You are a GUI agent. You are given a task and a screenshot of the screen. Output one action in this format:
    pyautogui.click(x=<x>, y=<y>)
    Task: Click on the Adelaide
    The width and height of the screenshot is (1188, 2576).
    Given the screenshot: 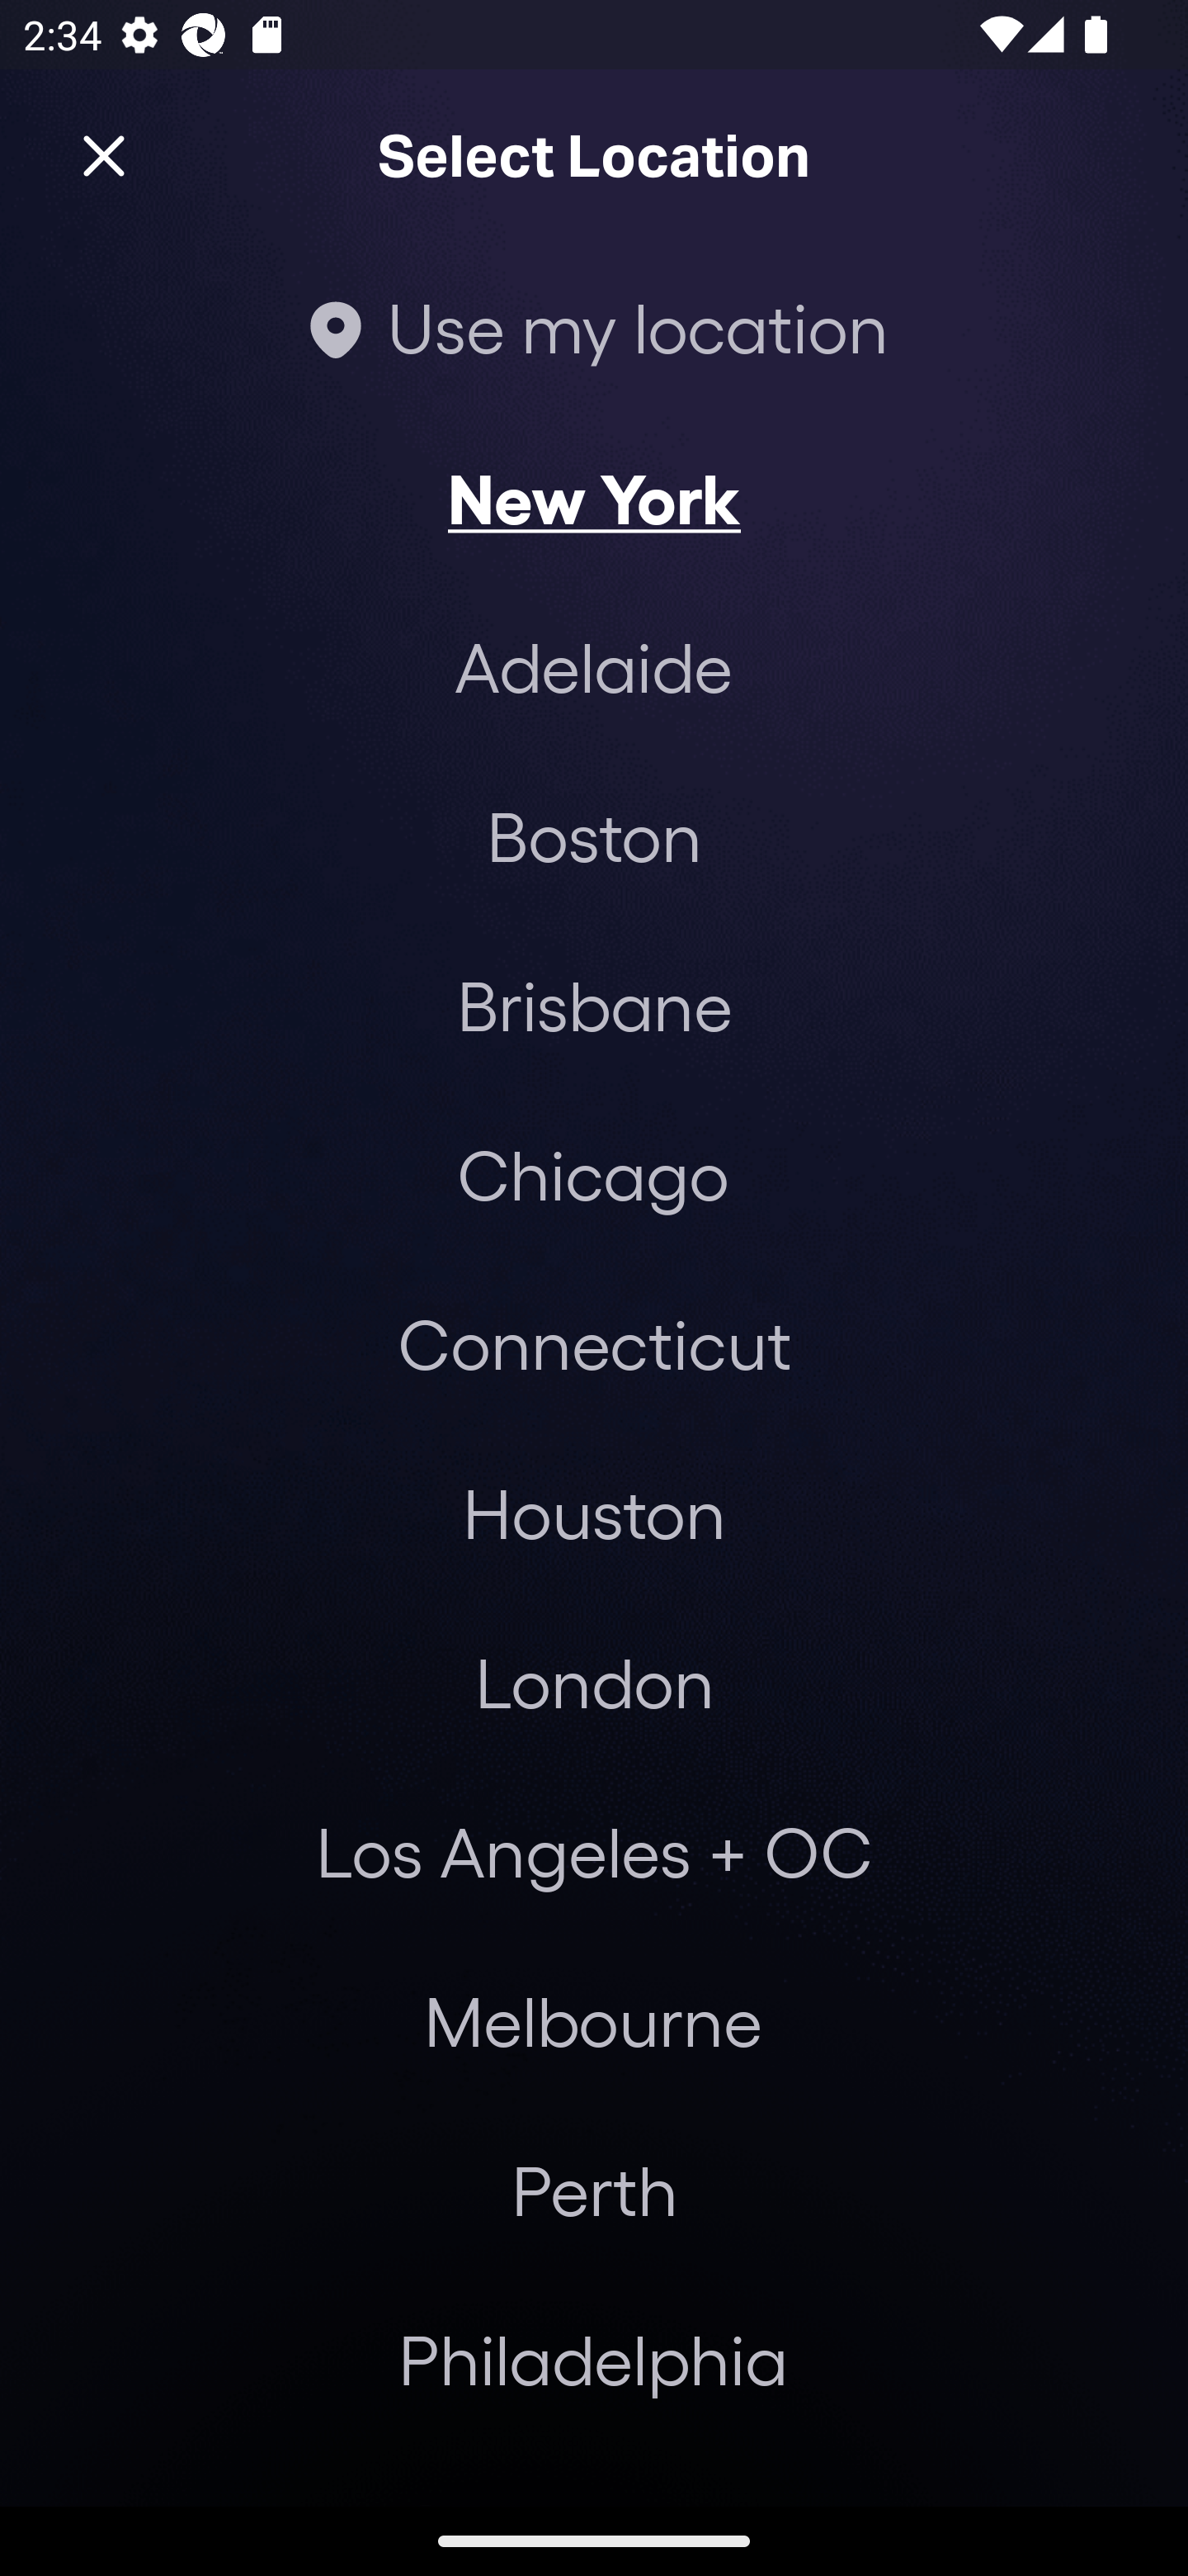 What is the action you would take?
    pyautogui.click(x=594, y=667)
    